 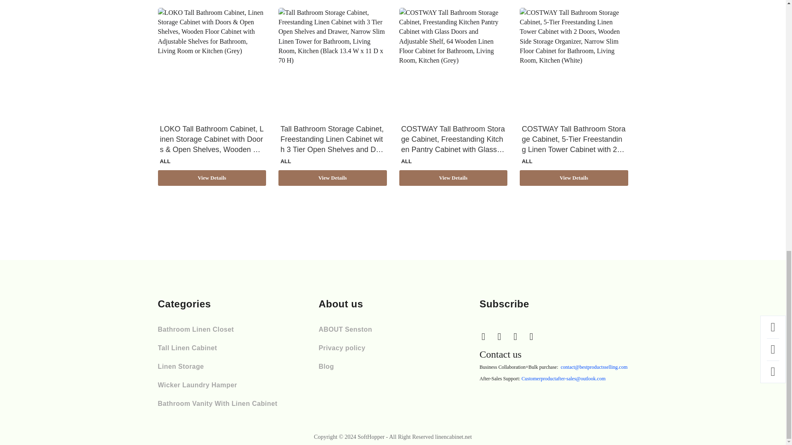 What do you see at coordinates (181, 366) in the screenshot?
I see `Linen Storage` at bounding box center [181, 366].